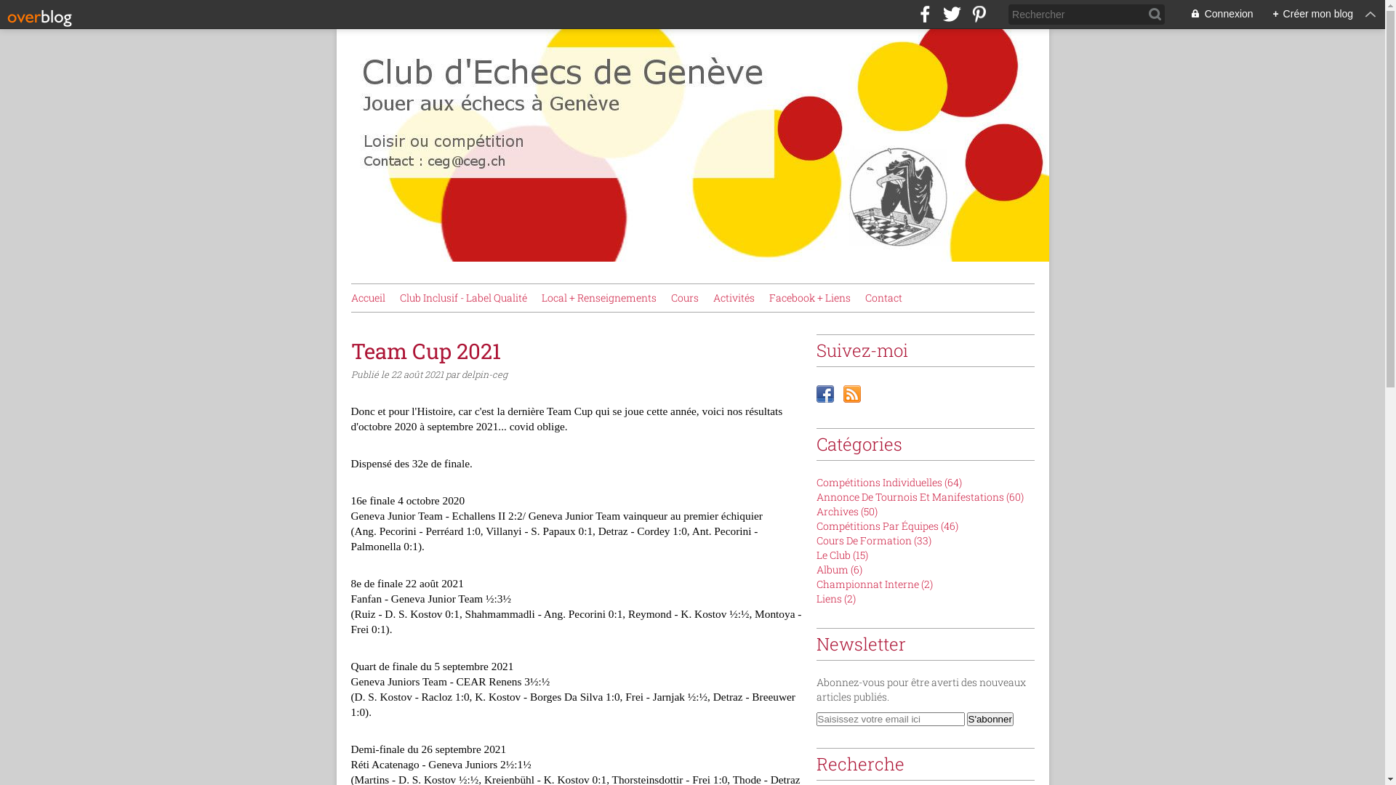  I want to click on Liens (2), so click(835, 599).